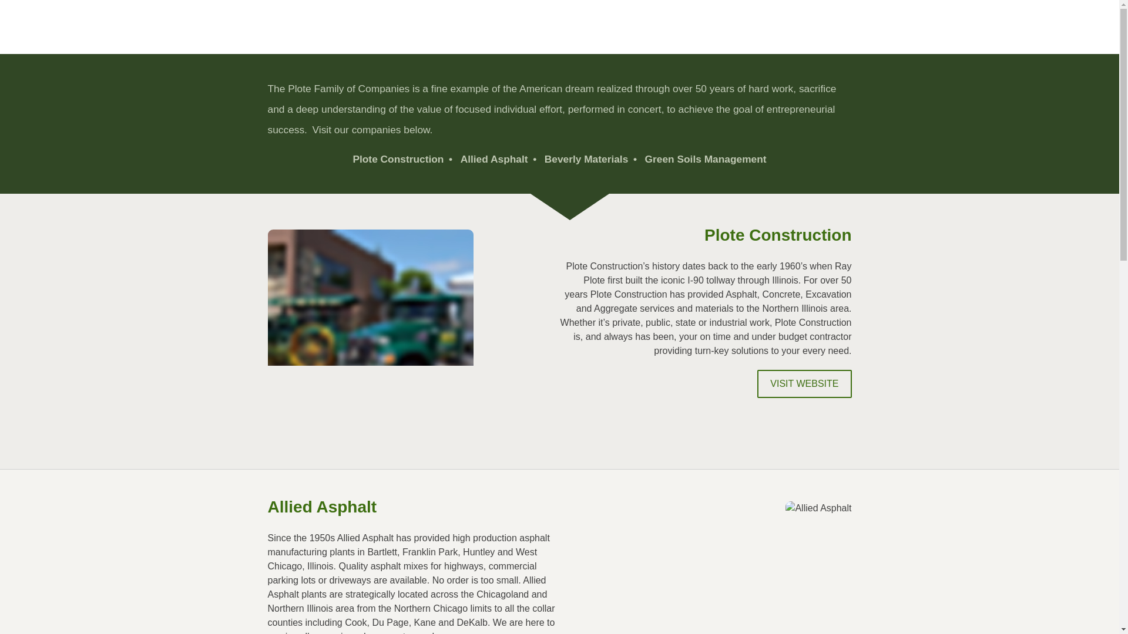 This screenshot has height=634, width=1128. What do you see at coordinates (804, 384) in the screenshot?
I see `VISIT WEBSITE` at bounding box center [804, 384].